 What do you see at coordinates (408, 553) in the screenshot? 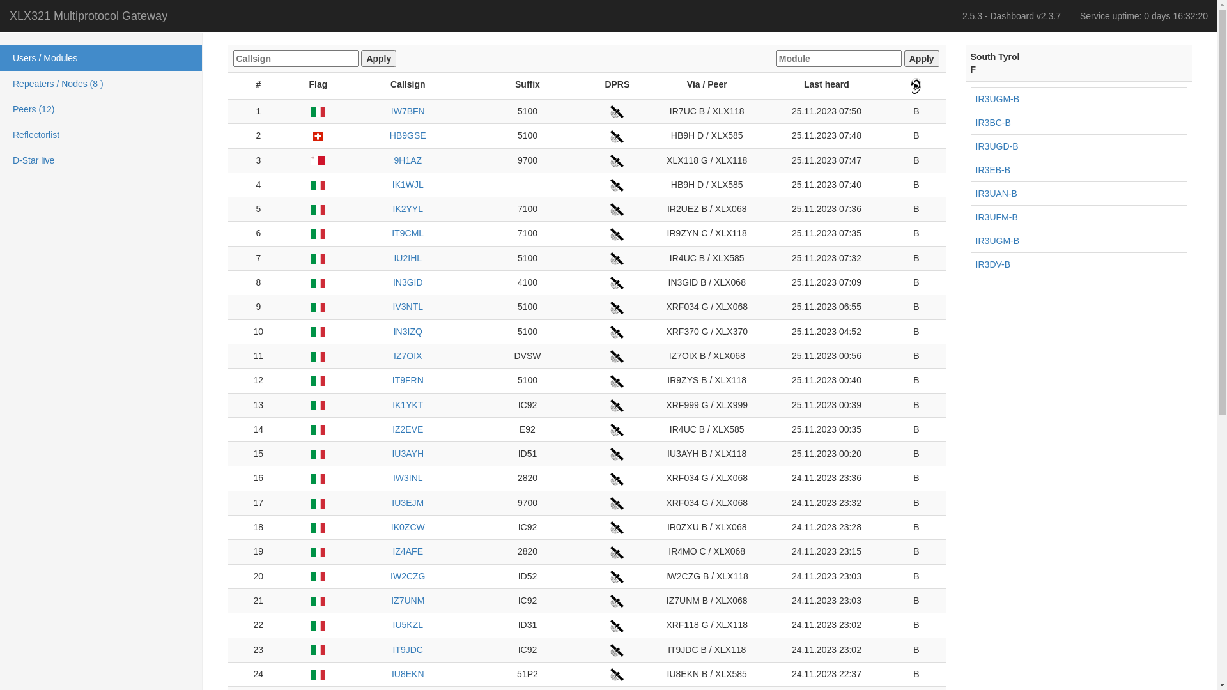
I see `IZ4AFE` at bounding box center [408, 553].